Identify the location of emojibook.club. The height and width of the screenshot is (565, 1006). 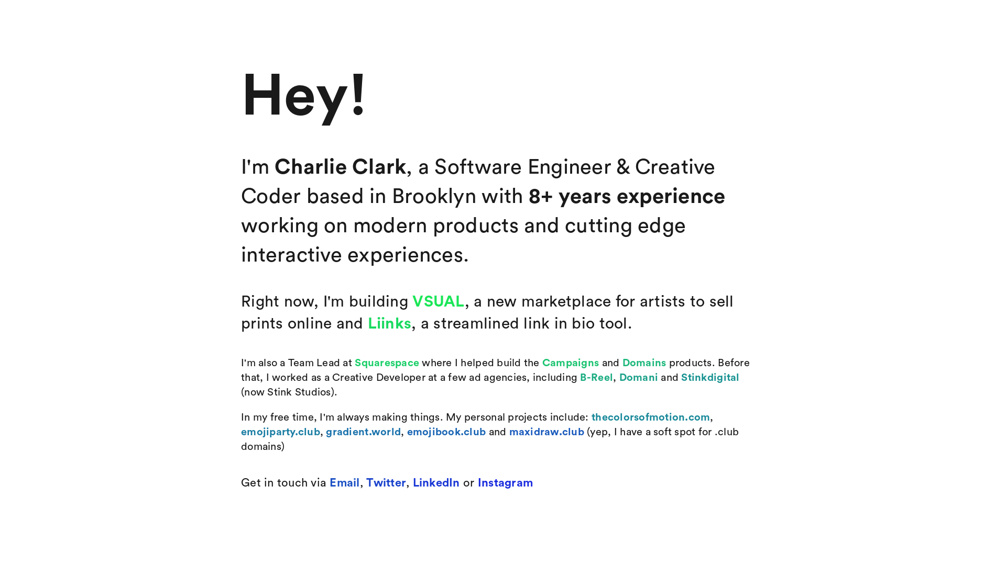
(446, 432).